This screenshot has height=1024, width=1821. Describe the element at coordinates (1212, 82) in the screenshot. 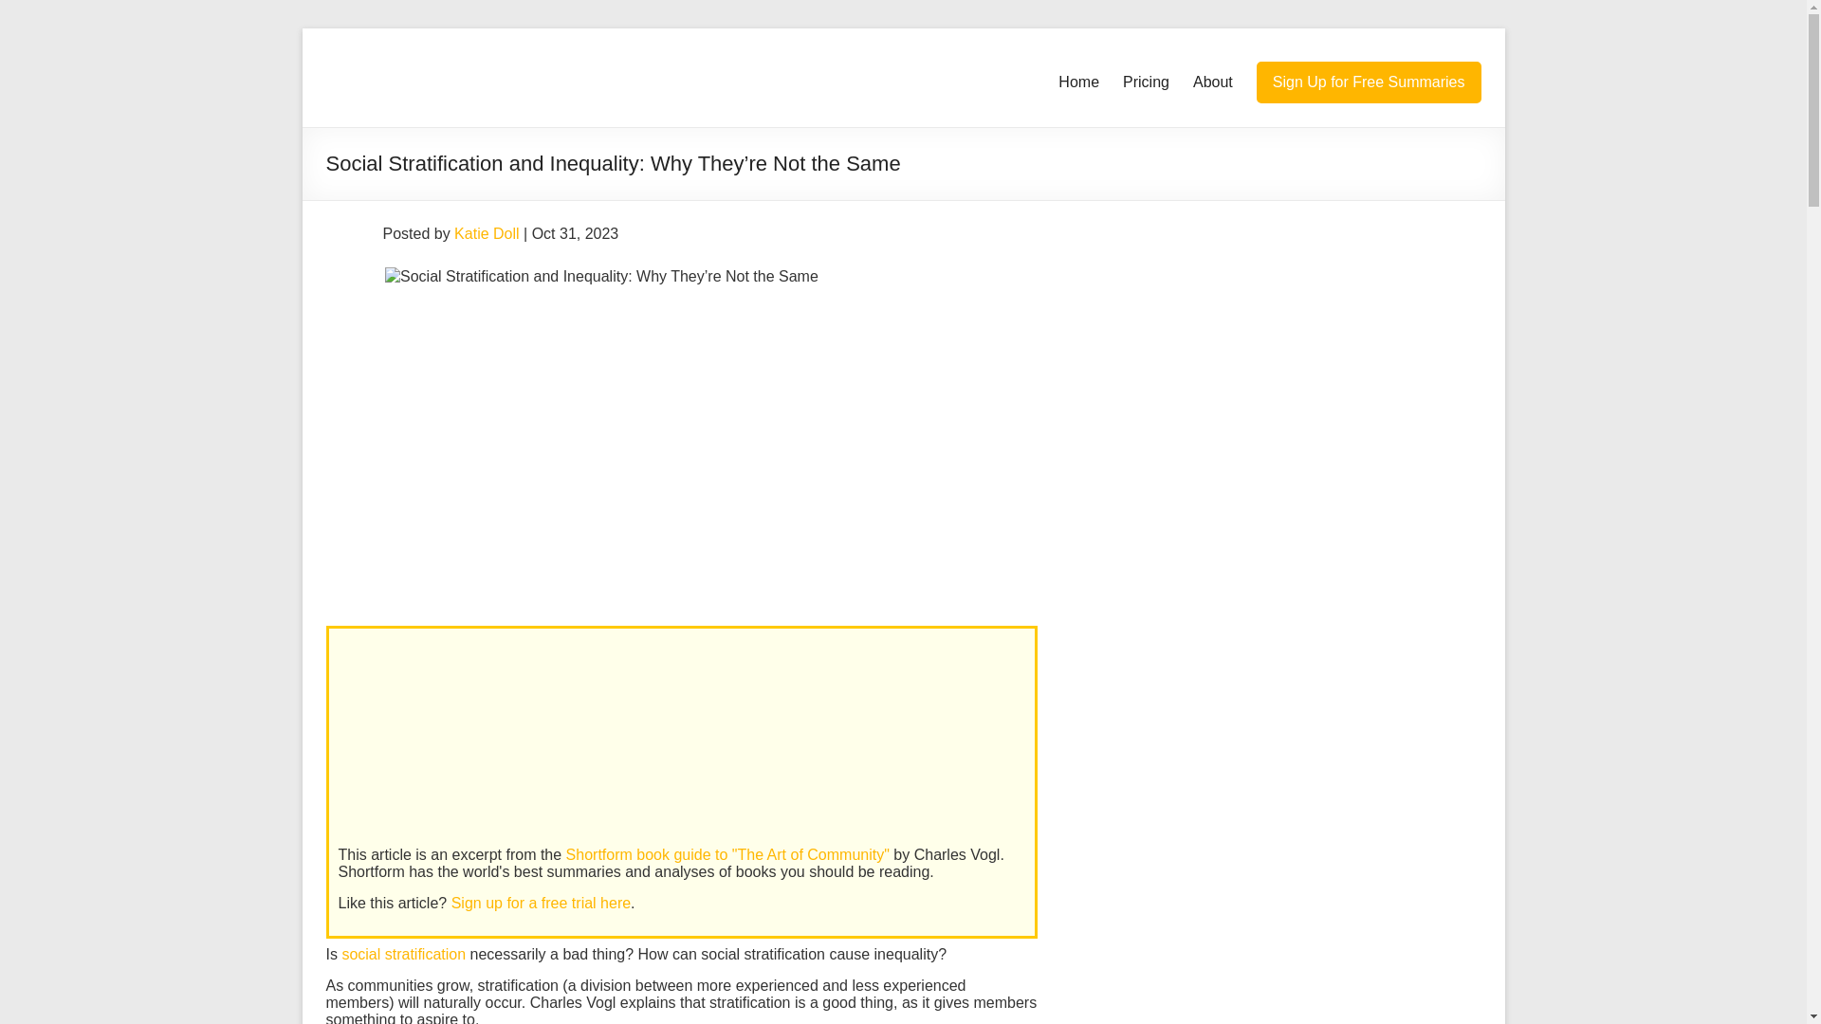

I see `About` at that location.